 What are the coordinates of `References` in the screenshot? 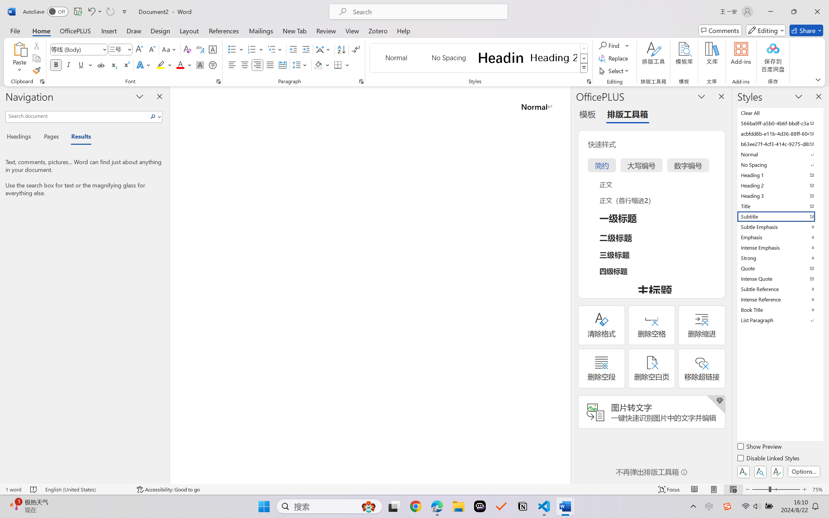 It's located at (224, 30).